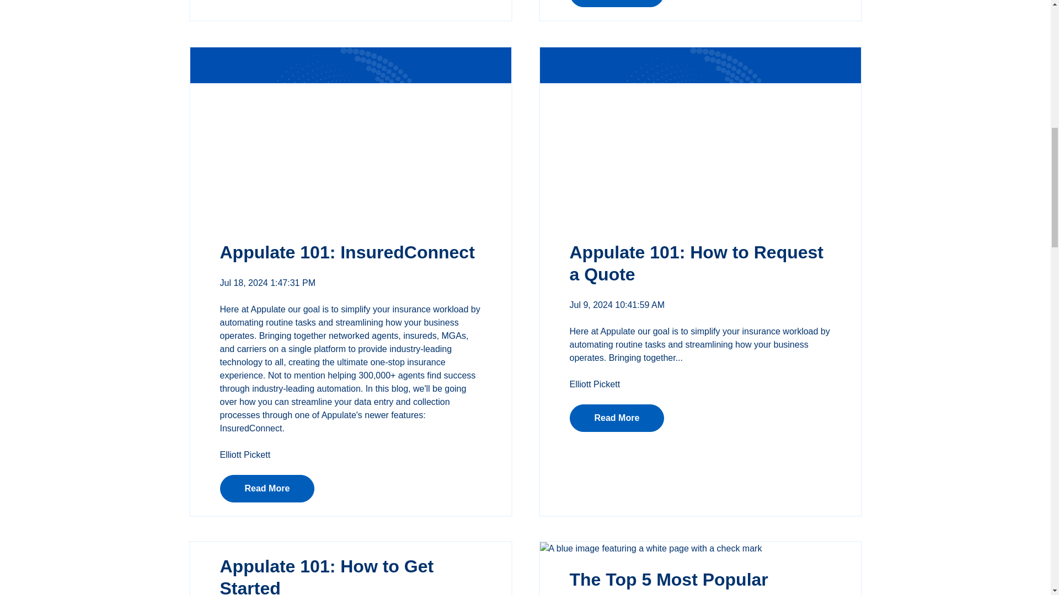  What do you see at coordinates (696, 263) in the screenshot?
I see `Appulate 101: How to Request a Quote` at bounding box center [696, 263].